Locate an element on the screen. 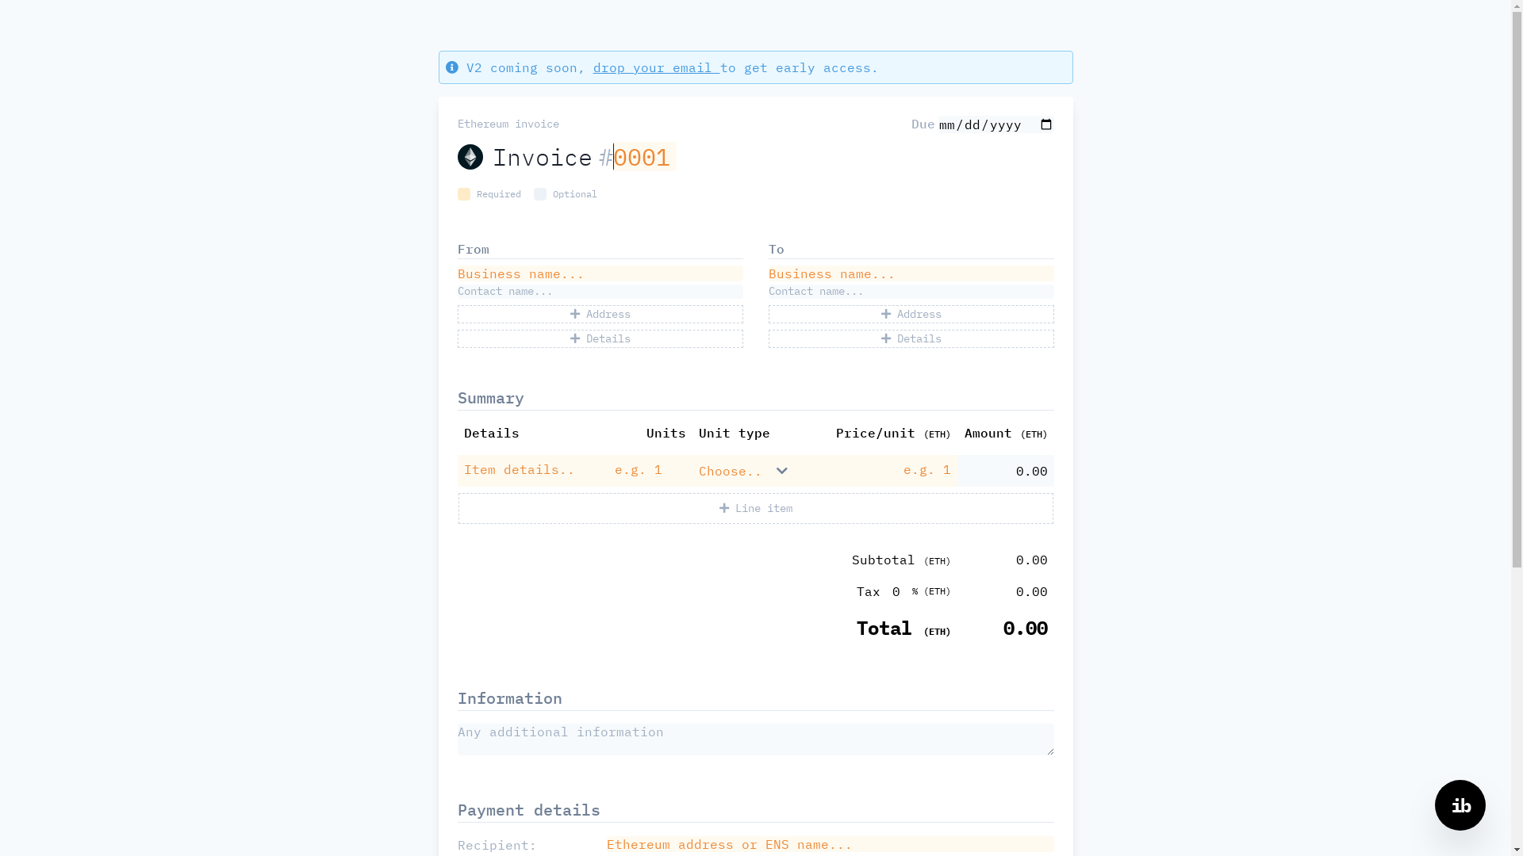 This screenshot has width=1523, height=856. drop your email is located at coordinates (657, 67).